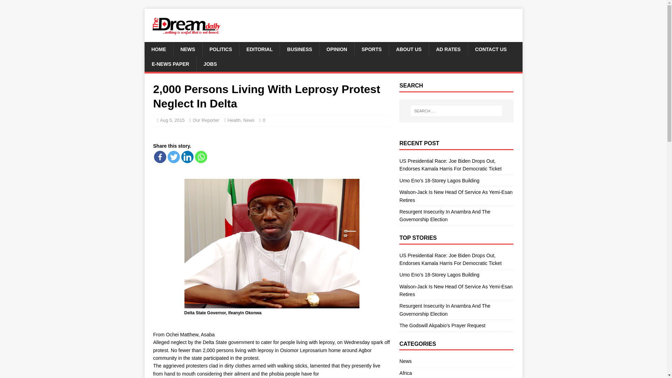 This screenshot has width=672, height=378. What do you see at coordinates (187, 49) in the screenshot?
I see `NEWS` at bounding box center [187, 49].